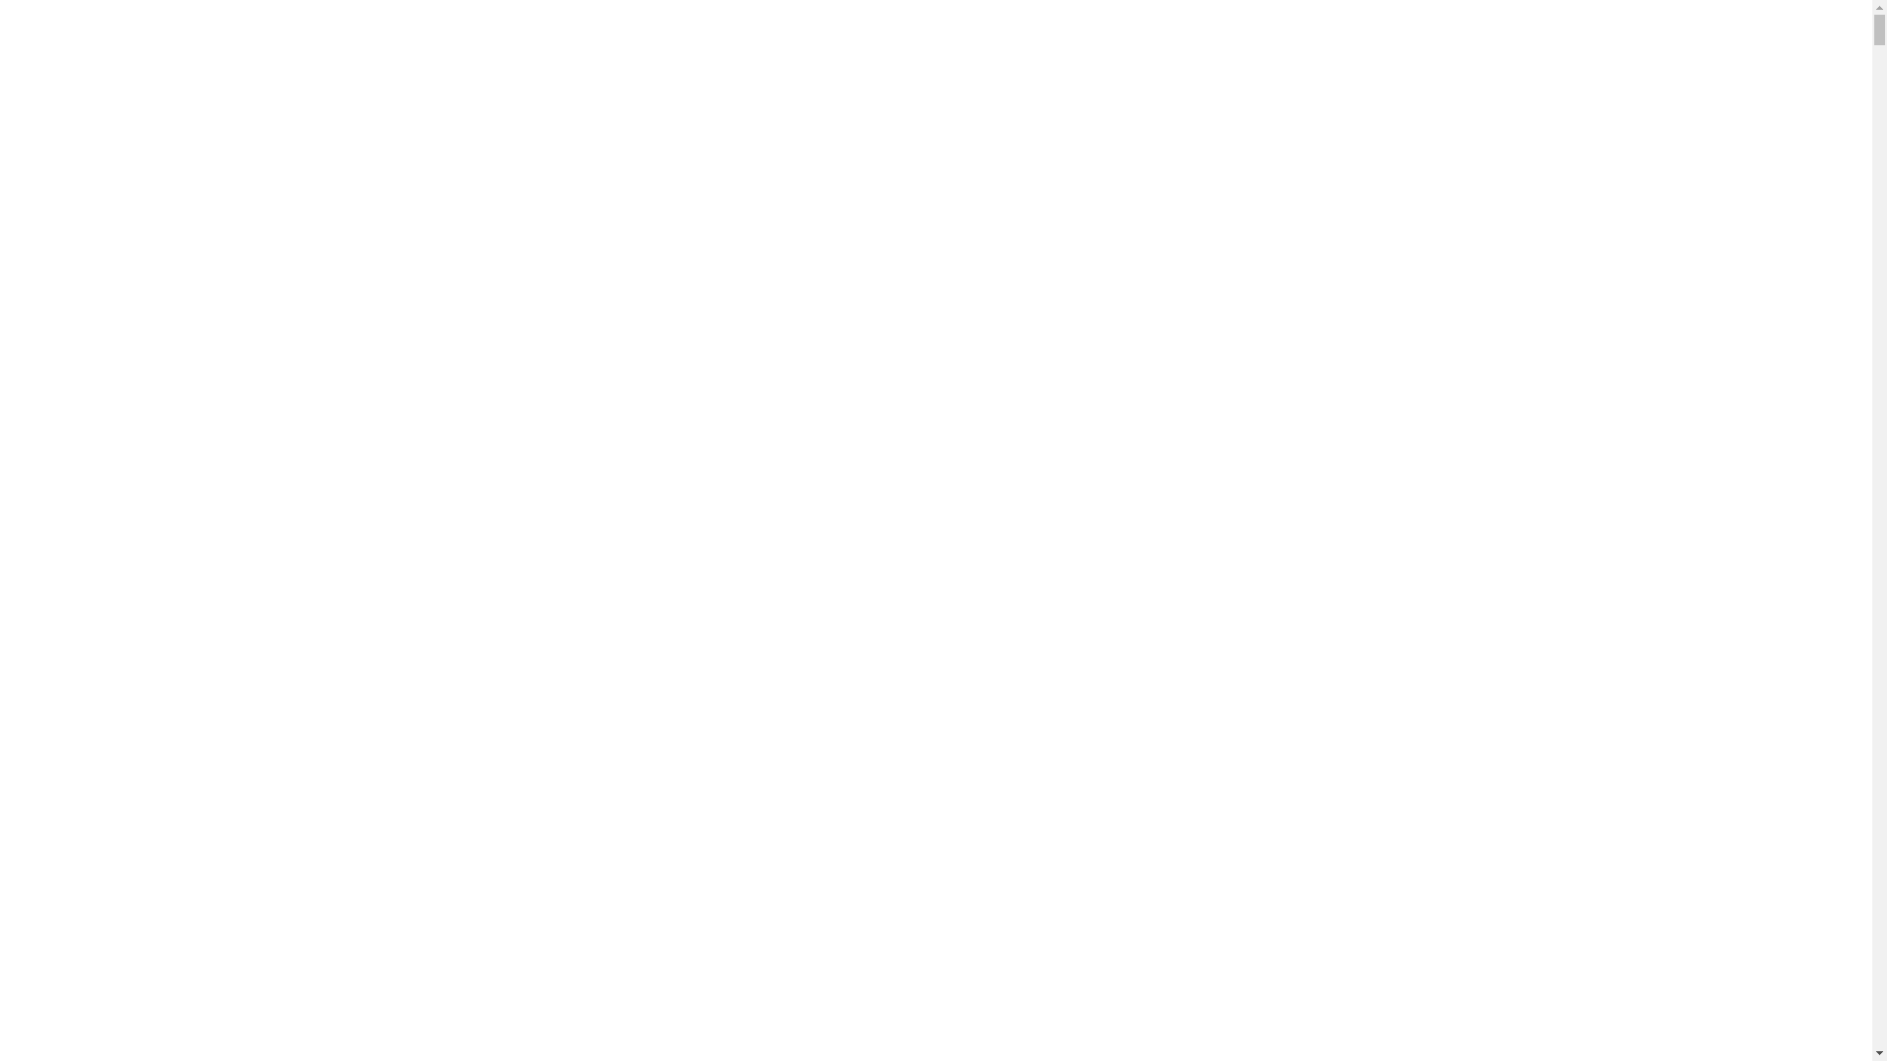 The image size is (1887, 1061). I want to click on HOLLEWEG, so click(1065, 51).